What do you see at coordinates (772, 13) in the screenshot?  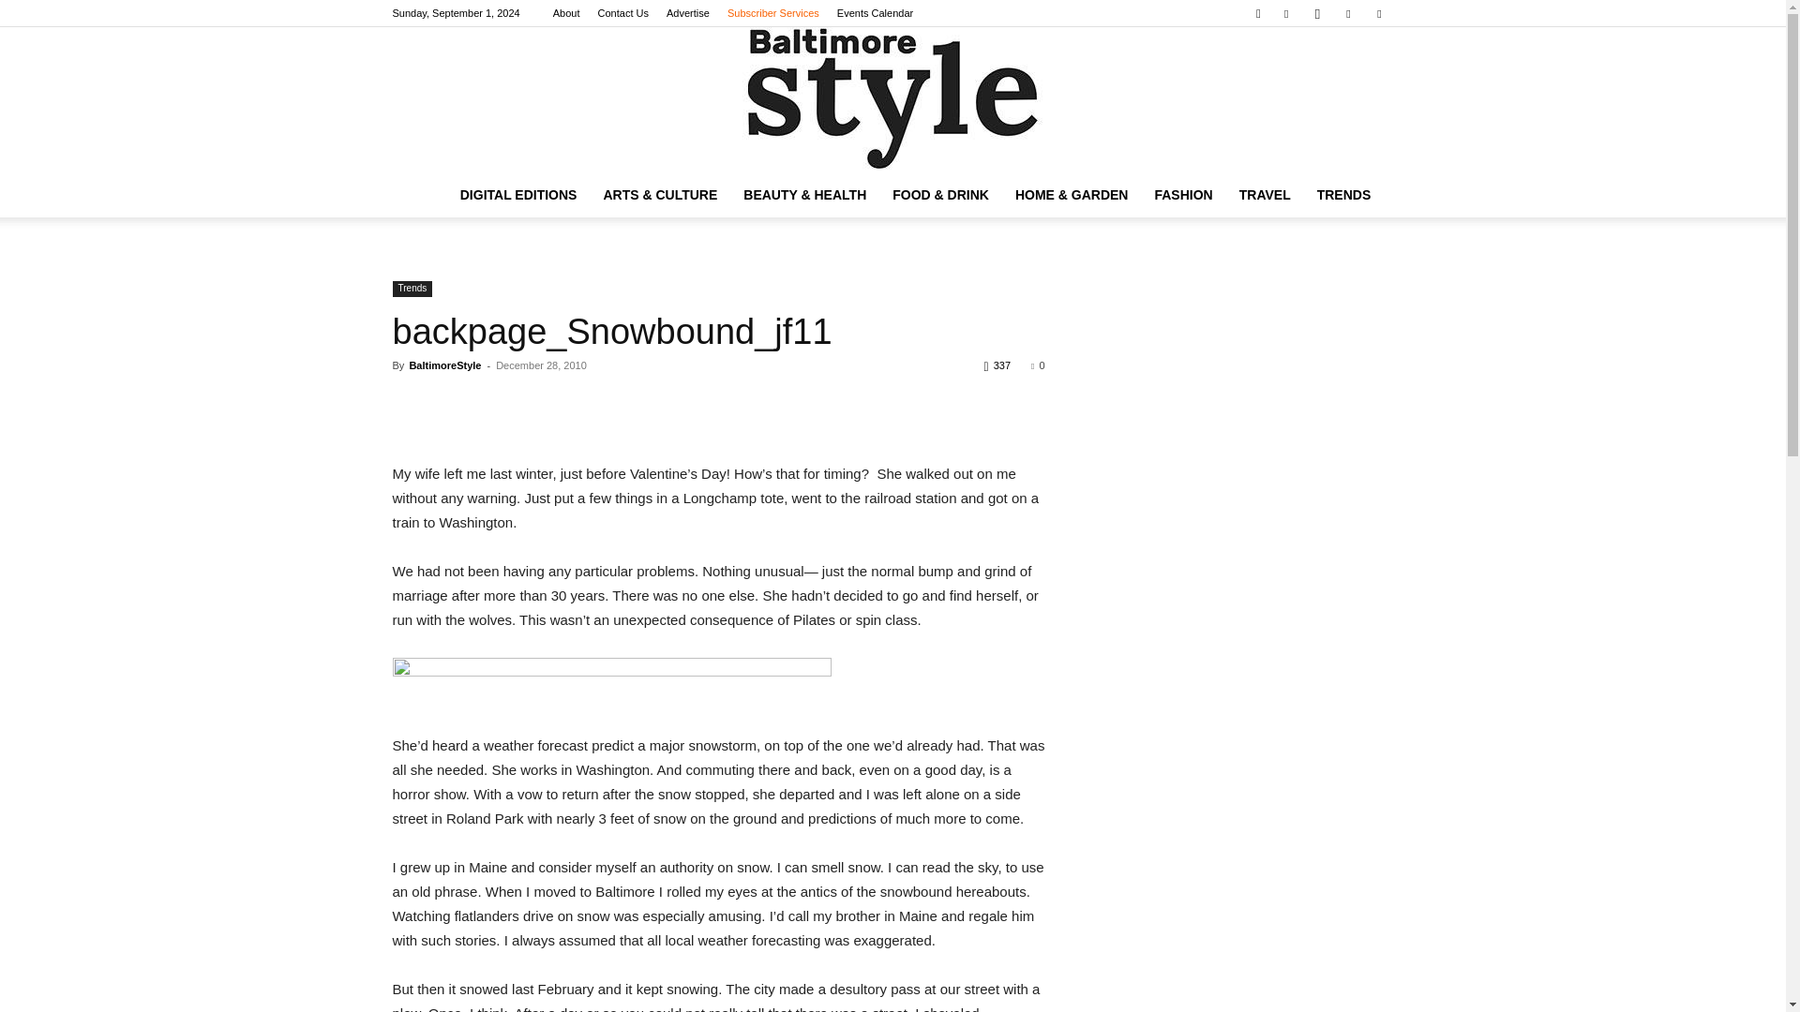 I see `Subscriber Services` at bounding box center [772, 13].